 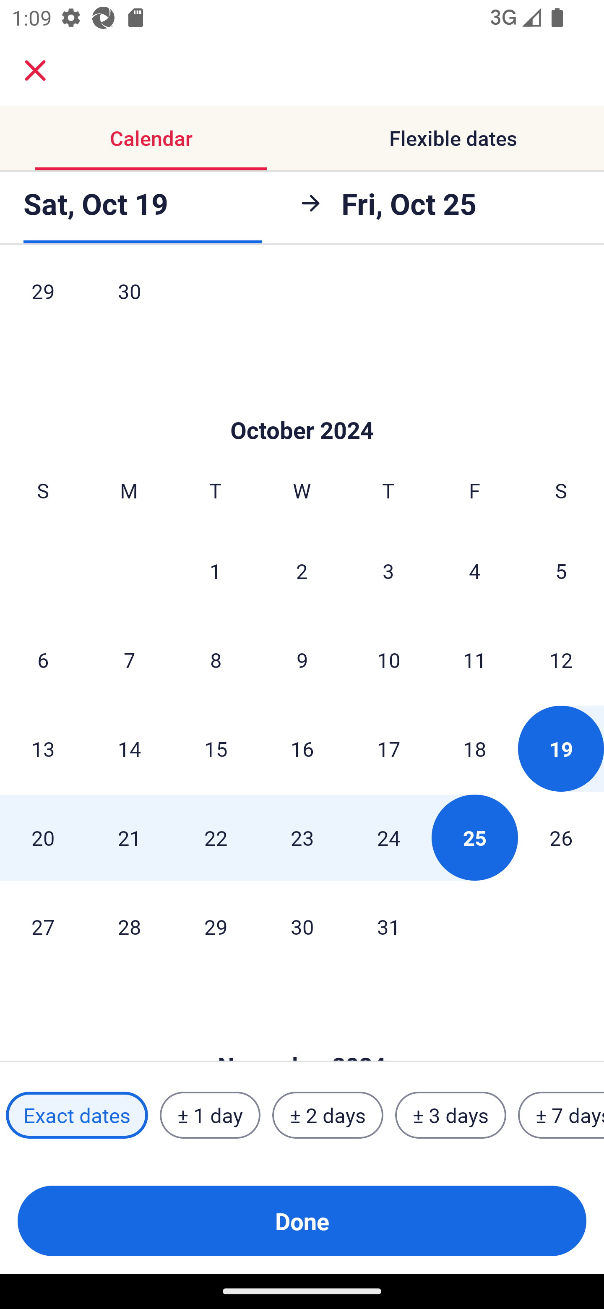 What do you see at coordinates (388, 571) in the screenshot?
I see `3 Thursday, October 3, 2024` at bounding box center [388, 571].